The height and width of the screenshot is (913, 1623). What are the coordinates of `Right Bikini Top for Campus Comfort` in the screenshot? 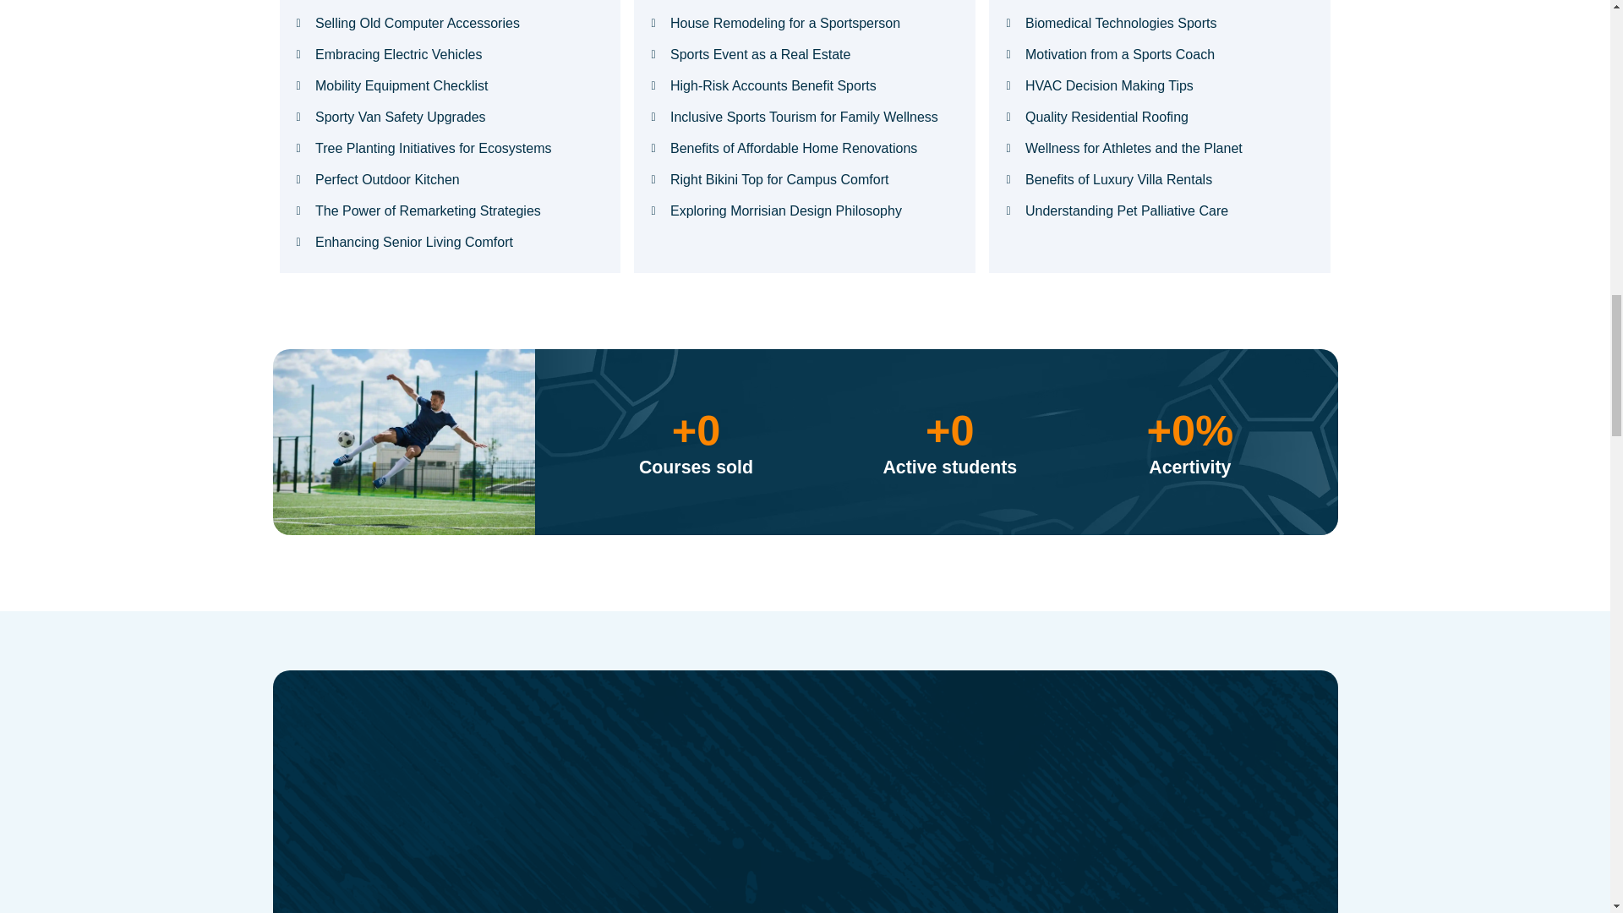 It's located at (805, 179).